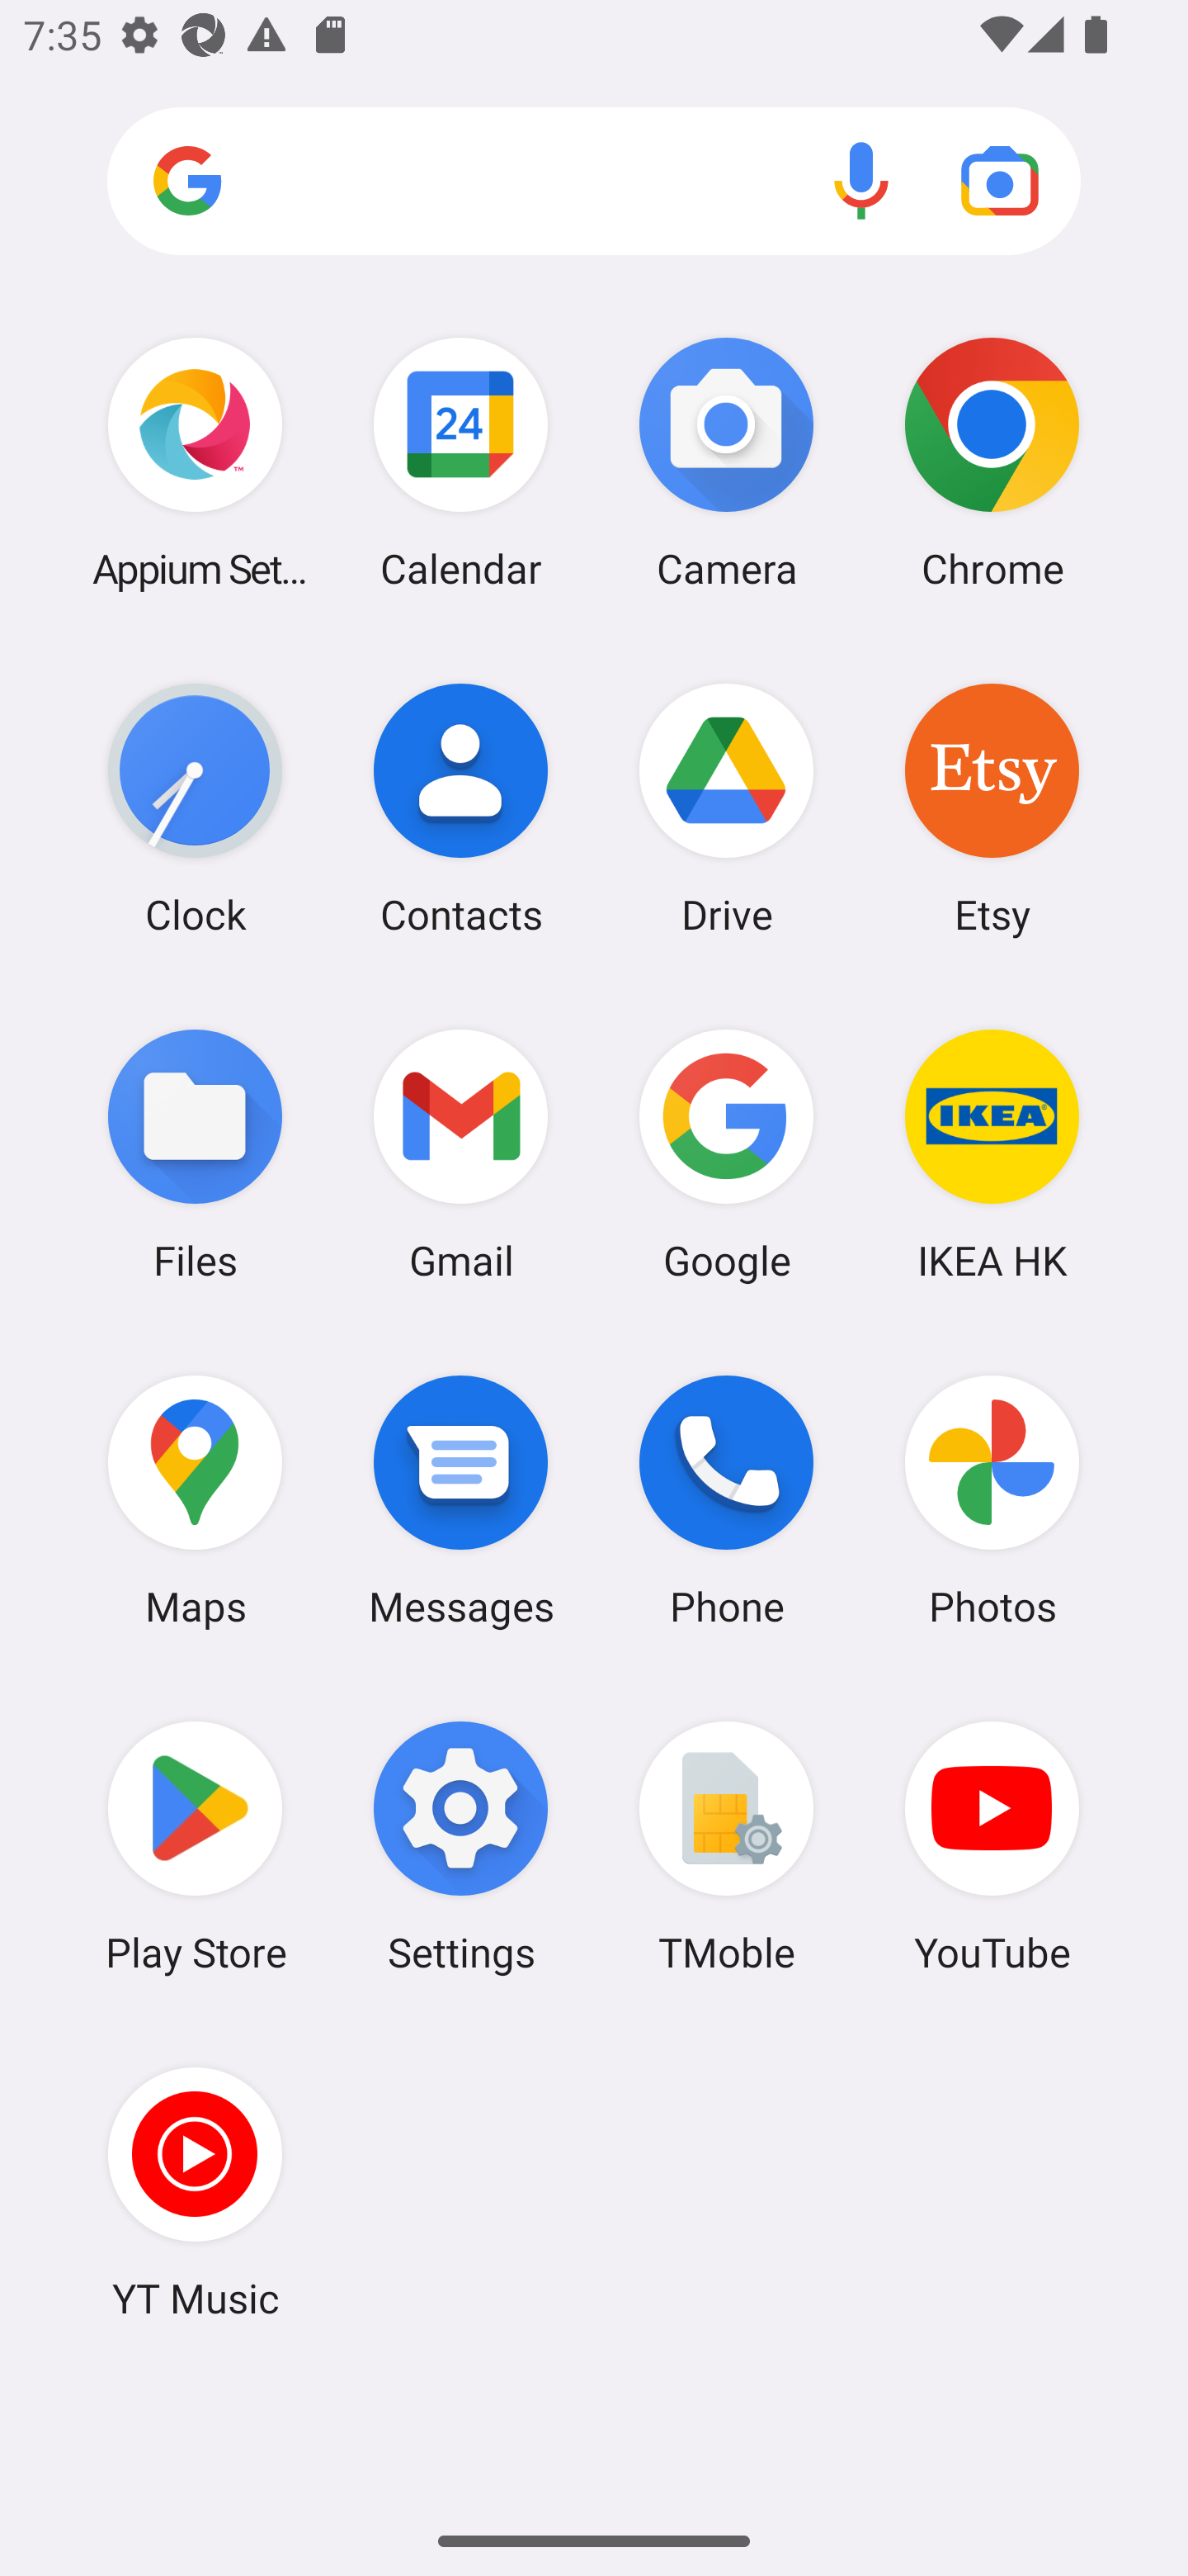  What do you see at coordinates (861, 180) in the screenshot?
I see `Voice search` at bounding box center [861, 180].